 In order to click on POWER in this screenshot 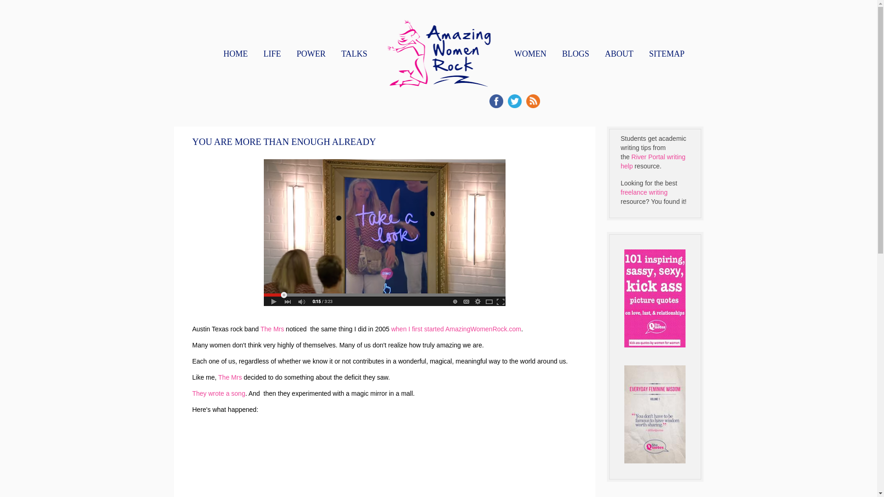, I will do `click(310, 54)`.